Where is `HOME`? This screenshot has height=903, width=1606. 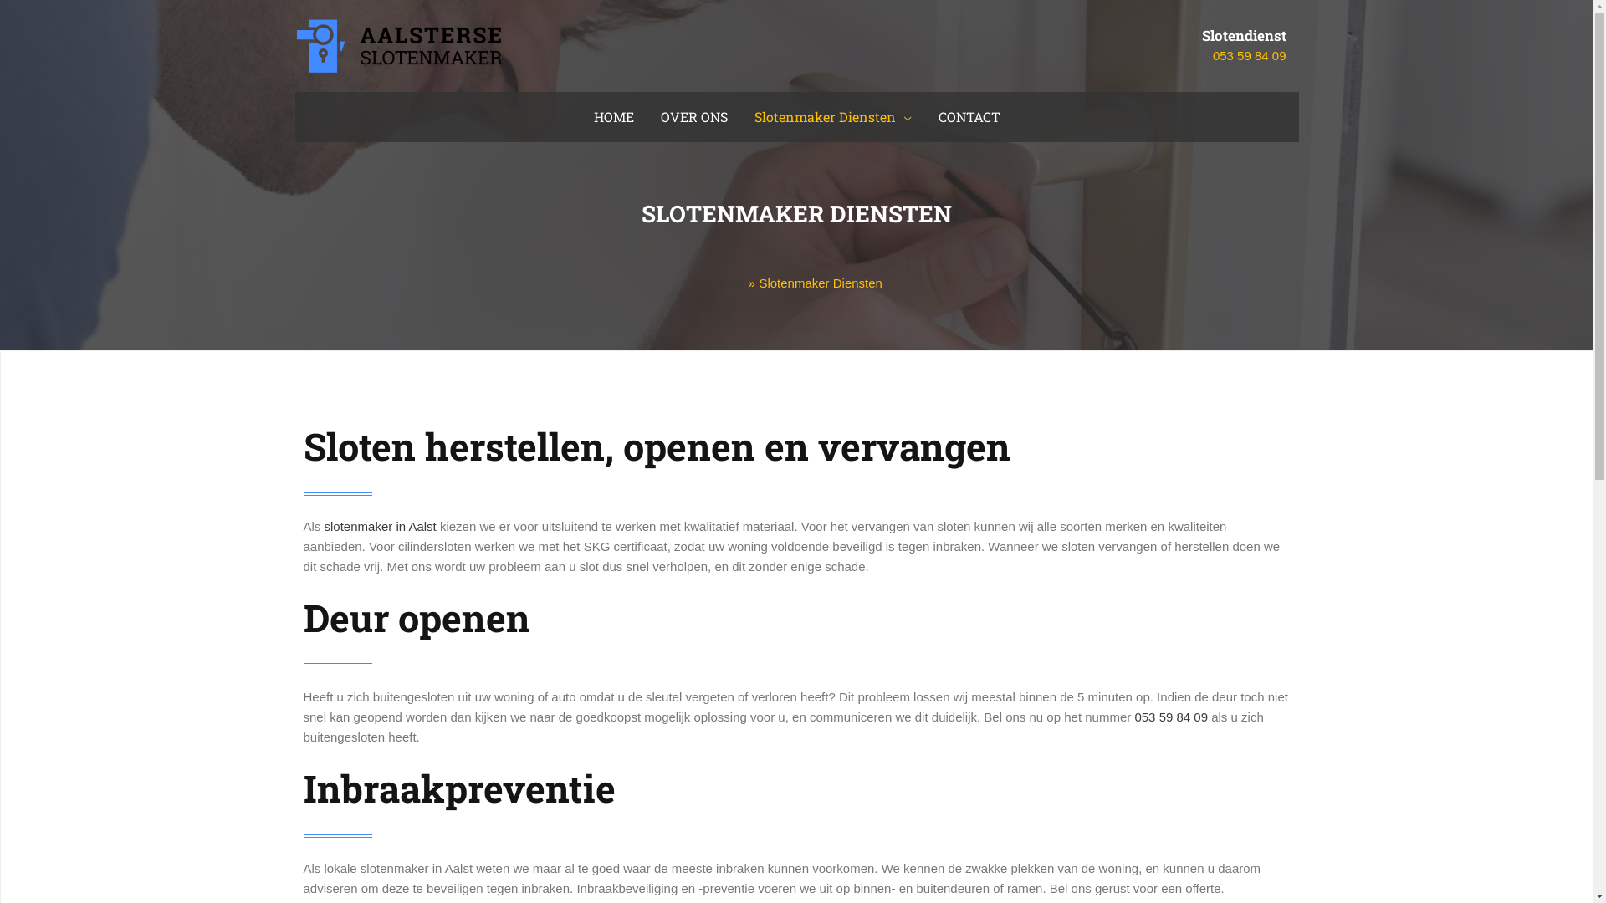
HOME is located at coordinates (614, 117).